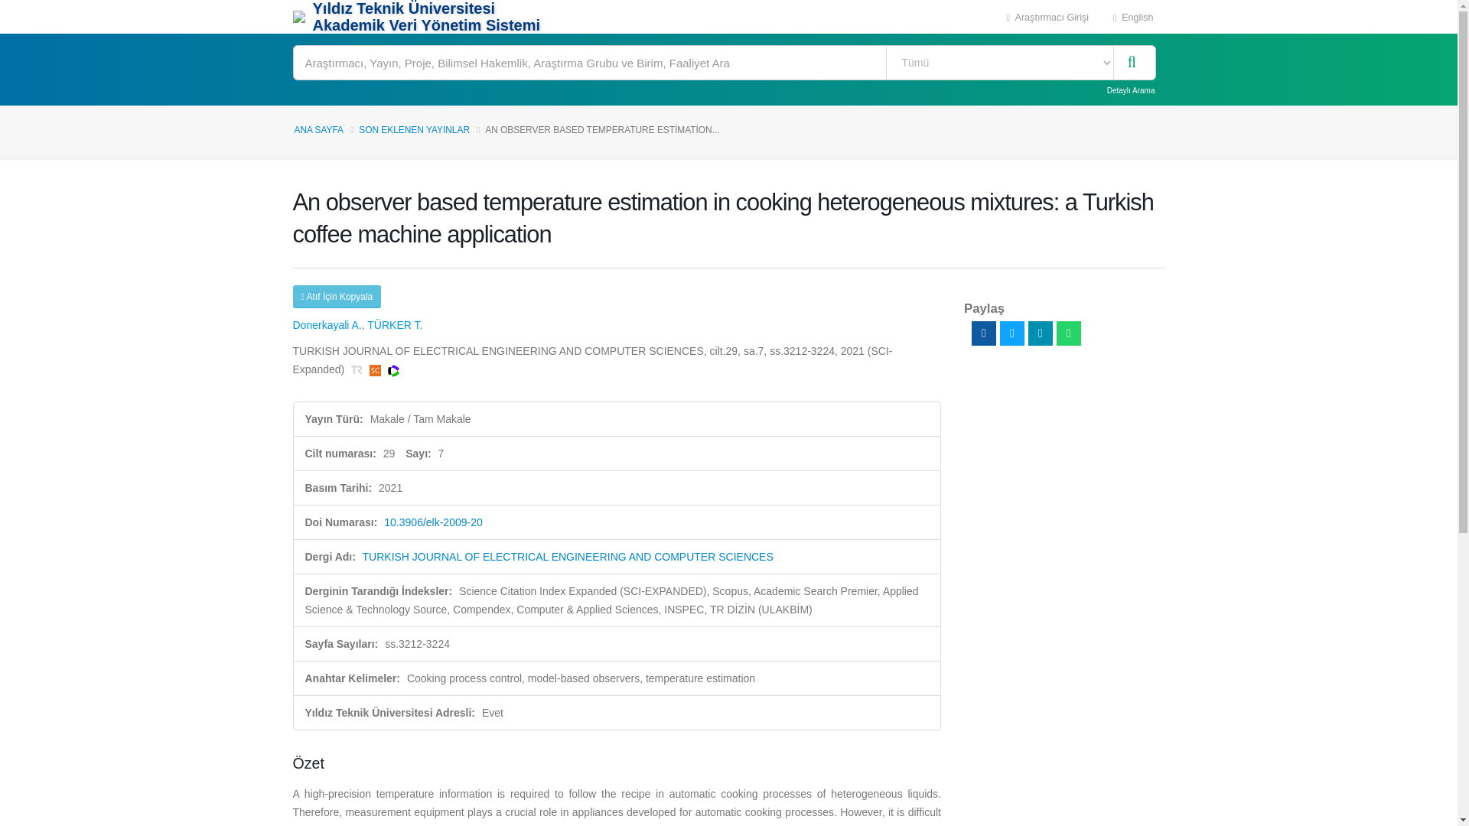 This screenshot has width=1469, height=826. I want to click on Arda Donerkayali, so click(327, 324).